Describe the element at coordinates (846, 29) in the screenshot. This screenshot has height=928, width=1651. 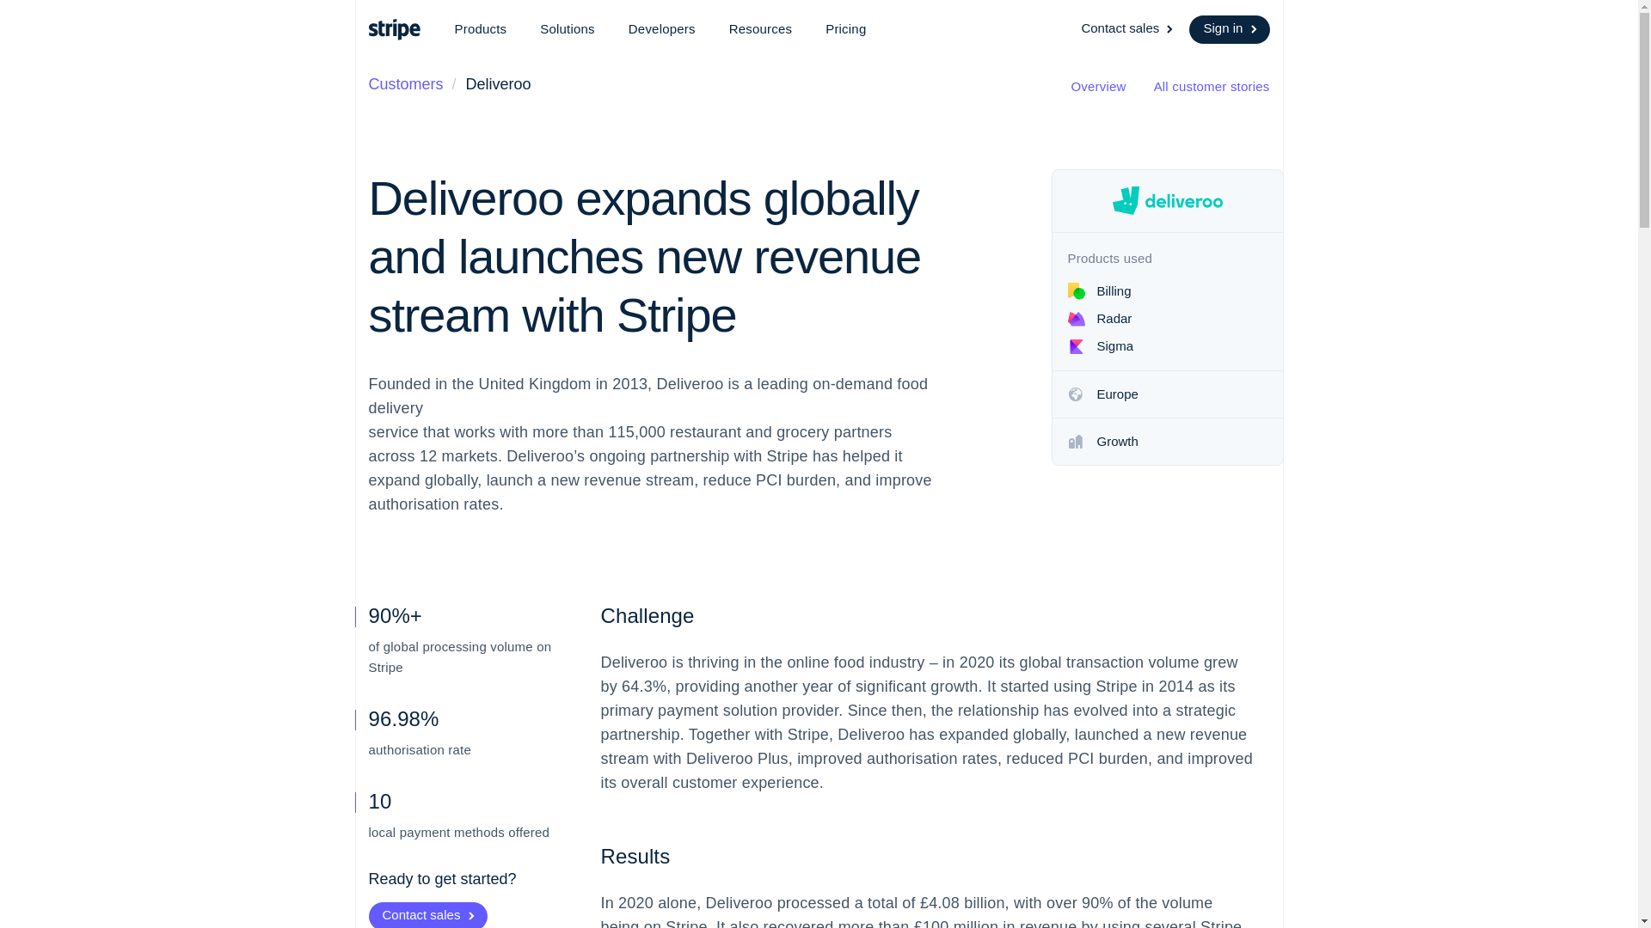
I see `Pricing` at that location.